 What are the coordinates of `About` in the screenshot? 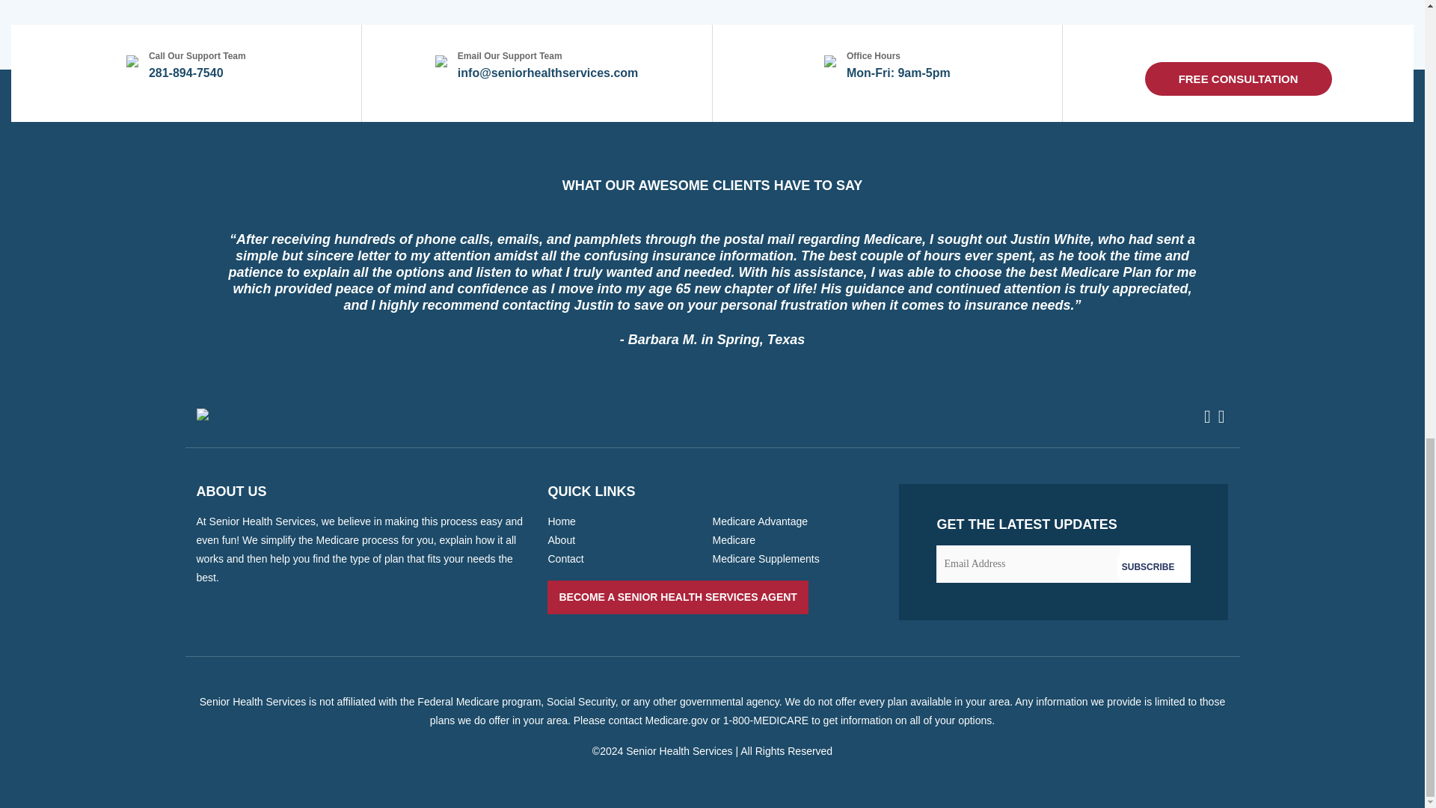 It's located at (561, 540).